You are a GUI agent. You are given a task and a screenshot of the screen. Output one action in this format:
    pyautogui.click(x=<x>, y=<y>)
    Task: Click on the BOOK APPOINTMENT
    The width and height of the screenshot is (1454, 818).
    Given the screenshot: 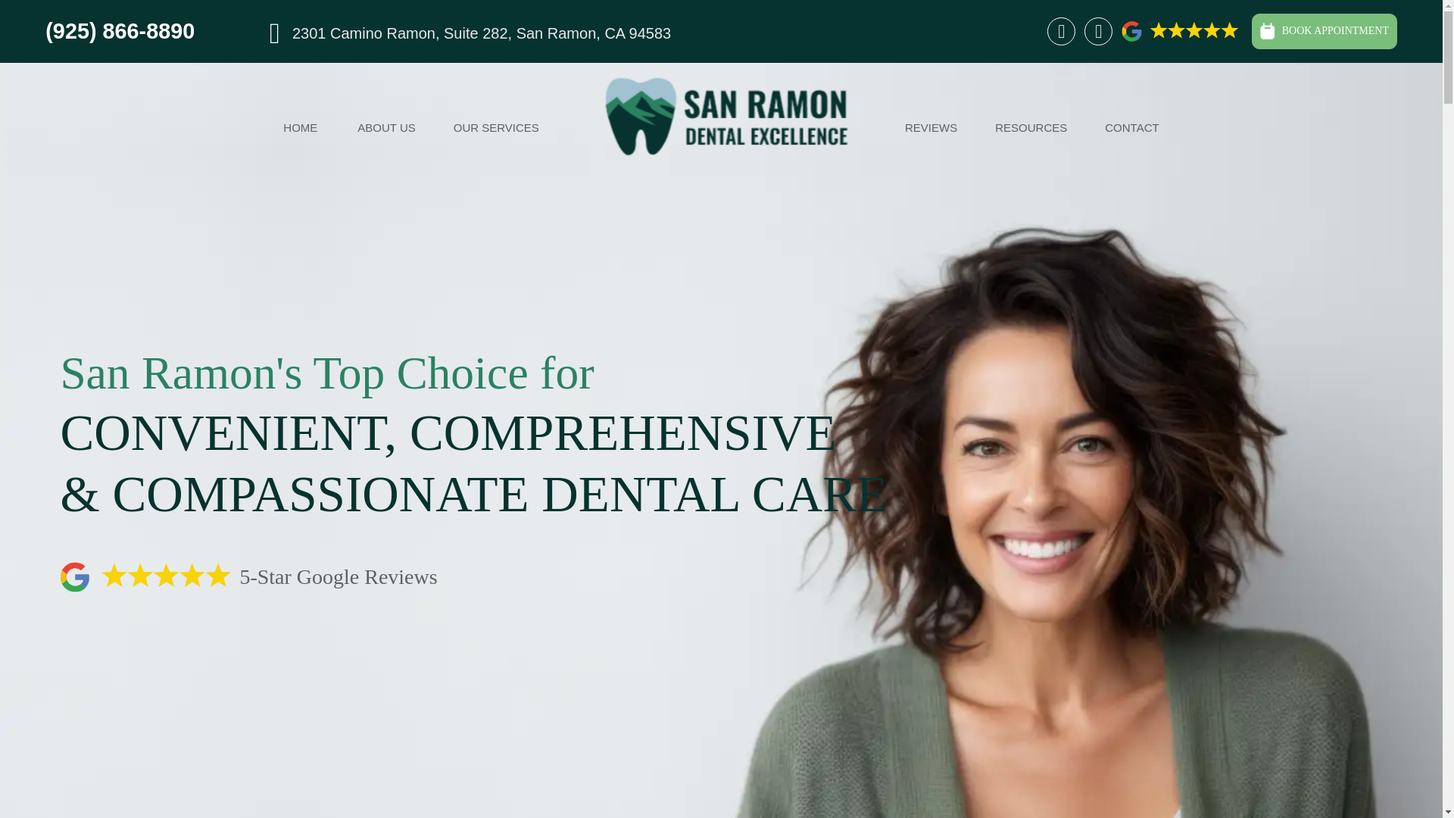 What is the action you would take?
    pyautogui.click(x=1325, y=31)
    